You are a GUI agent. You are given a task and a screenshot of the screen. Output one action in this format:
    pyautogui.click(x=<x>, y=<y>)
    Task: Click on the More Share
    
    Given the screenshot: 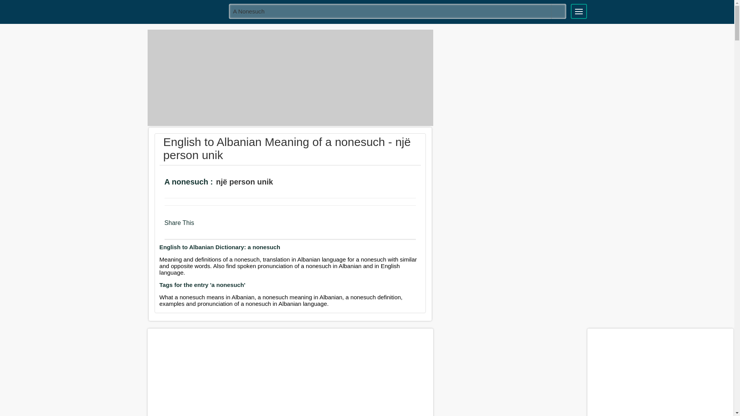 What is the action you would take?
    pyautogui.click(x=247, y=226)
    